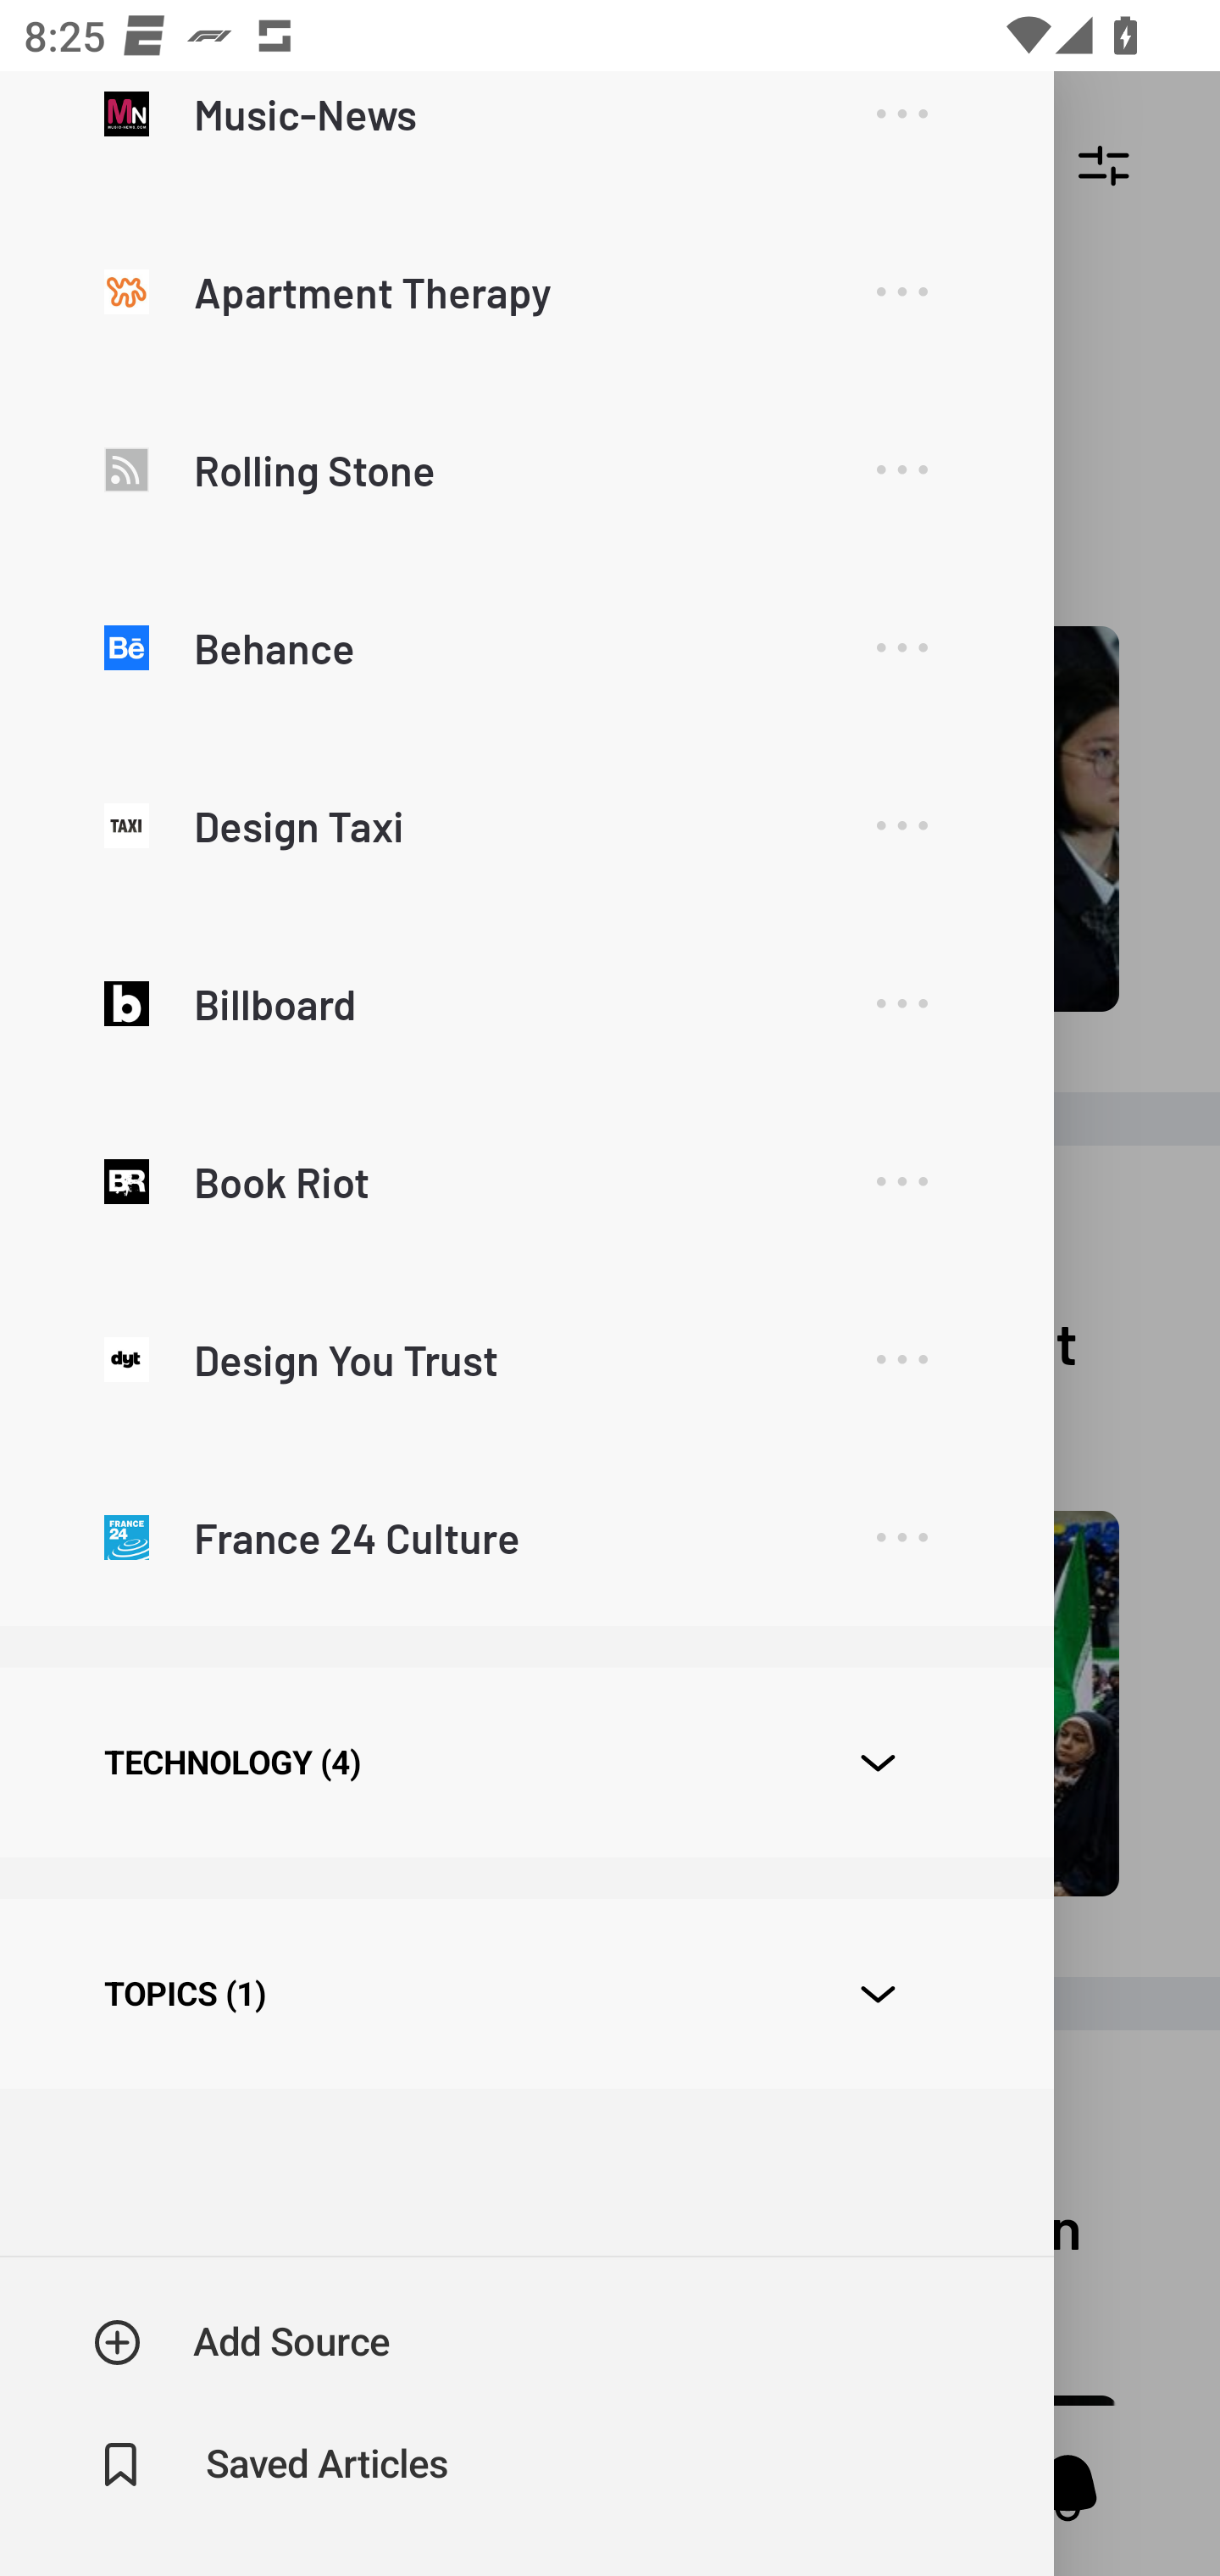 The image size is (1220, 2576). Describe the element at coordinates (242, 2342) in the screenshot. I see `Open Content Store Add Source` at that location.